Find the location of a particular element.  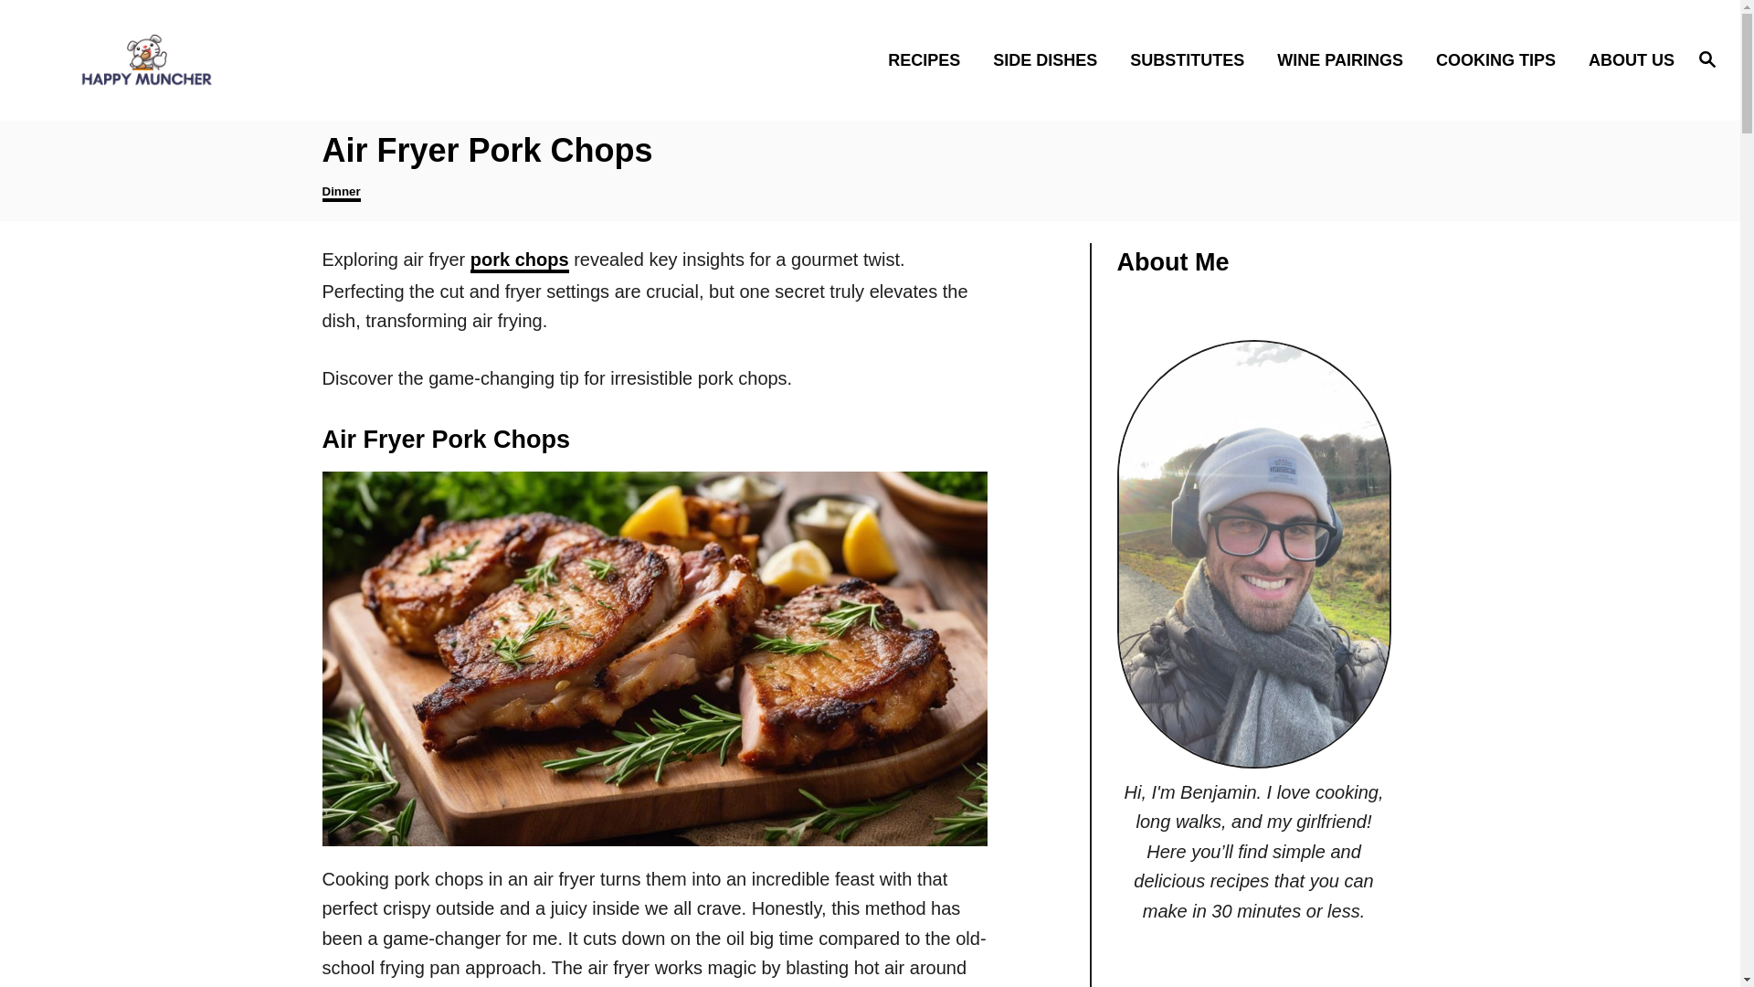

SIDE DISHES is located at coordinates (1051, 58).